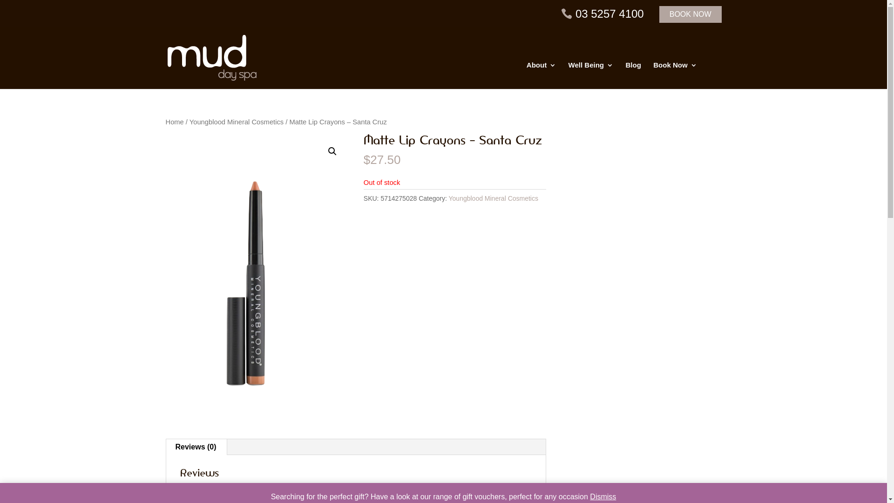 This screenshot has height=503, width=894. Describe the element at coordinates (175, 122) in the screenshot. I see `Home` at that location.